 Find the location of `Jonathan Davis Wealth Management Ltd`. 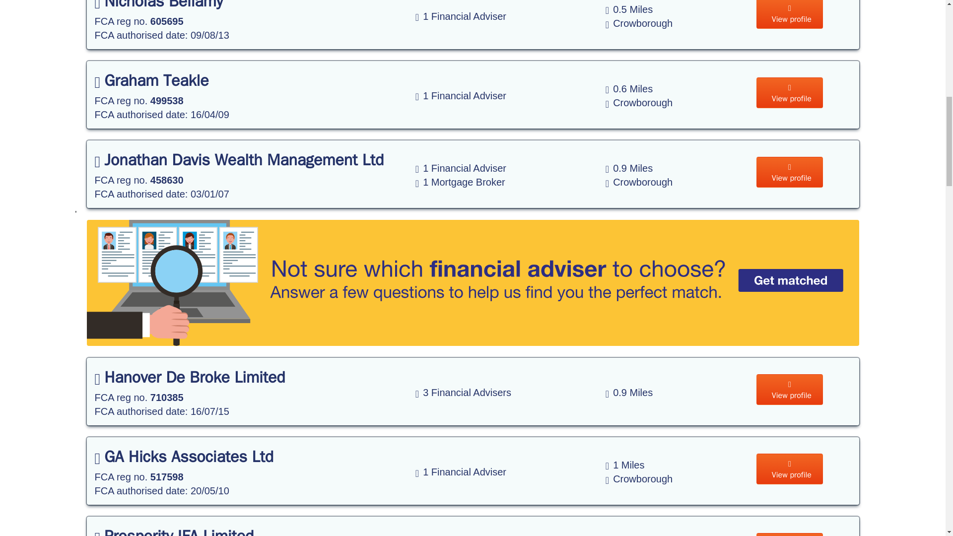

Jonathan Davis Wealth Management Ltd is located at coordinates (239, 160).